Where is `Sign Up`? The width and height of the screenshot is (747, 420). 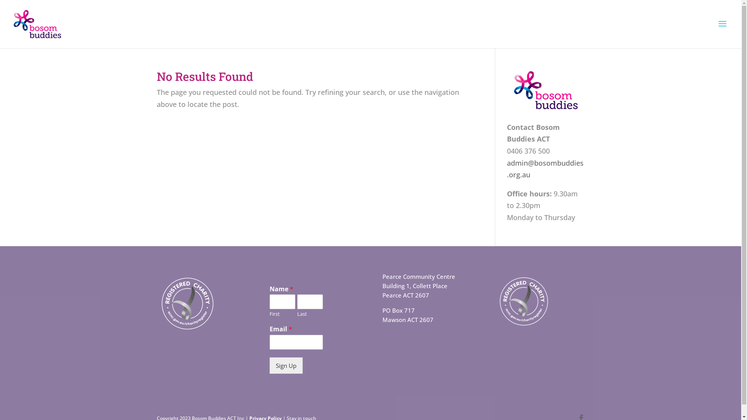 Sign Up is located at coordinates (286, 366).